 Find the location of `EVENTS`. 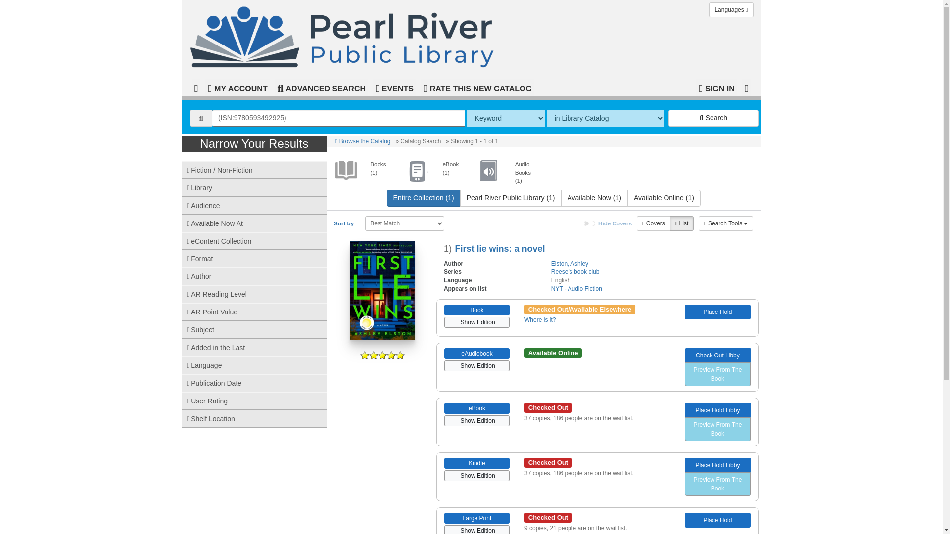

EVENTS is located at coordinates (394, 87).